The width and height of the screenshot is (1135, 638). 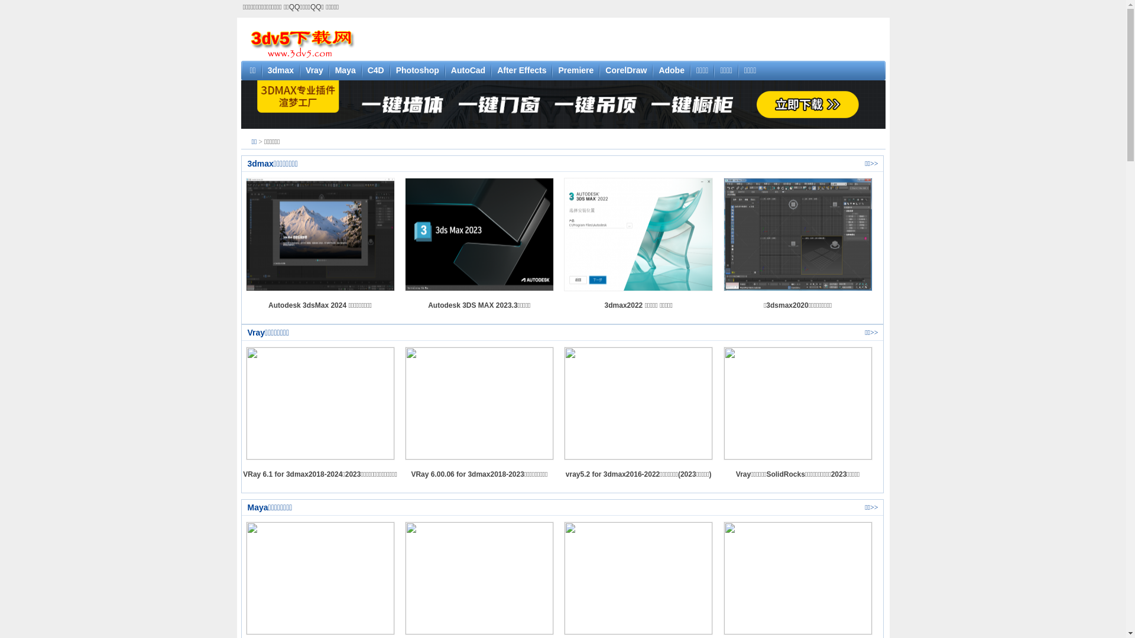 What do you see at coordinates (563, 104) in the screenshot?
I see ` ` at bounding box center [563, 104].